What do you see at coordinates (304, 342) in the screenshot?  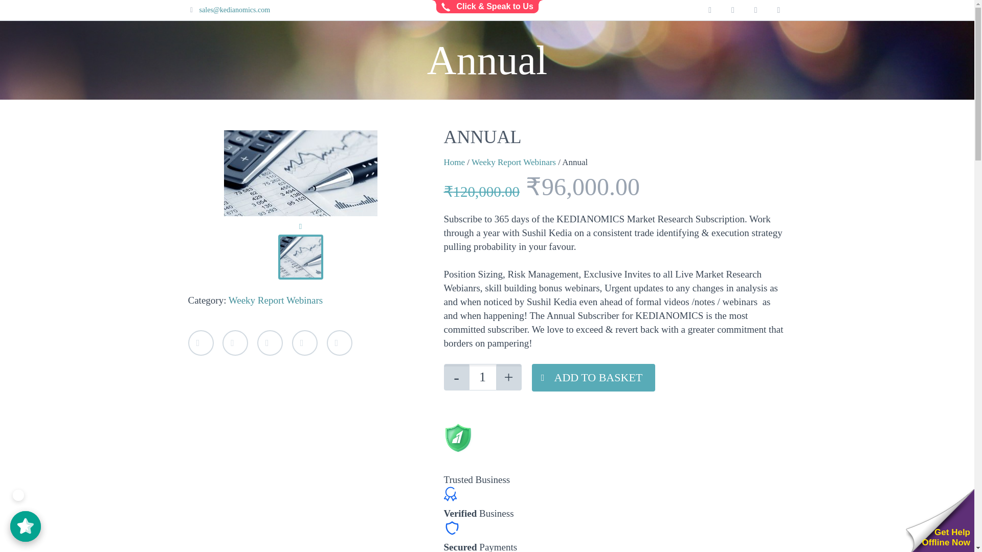 I see `LinkedIn` at bounding box center [304, 342].